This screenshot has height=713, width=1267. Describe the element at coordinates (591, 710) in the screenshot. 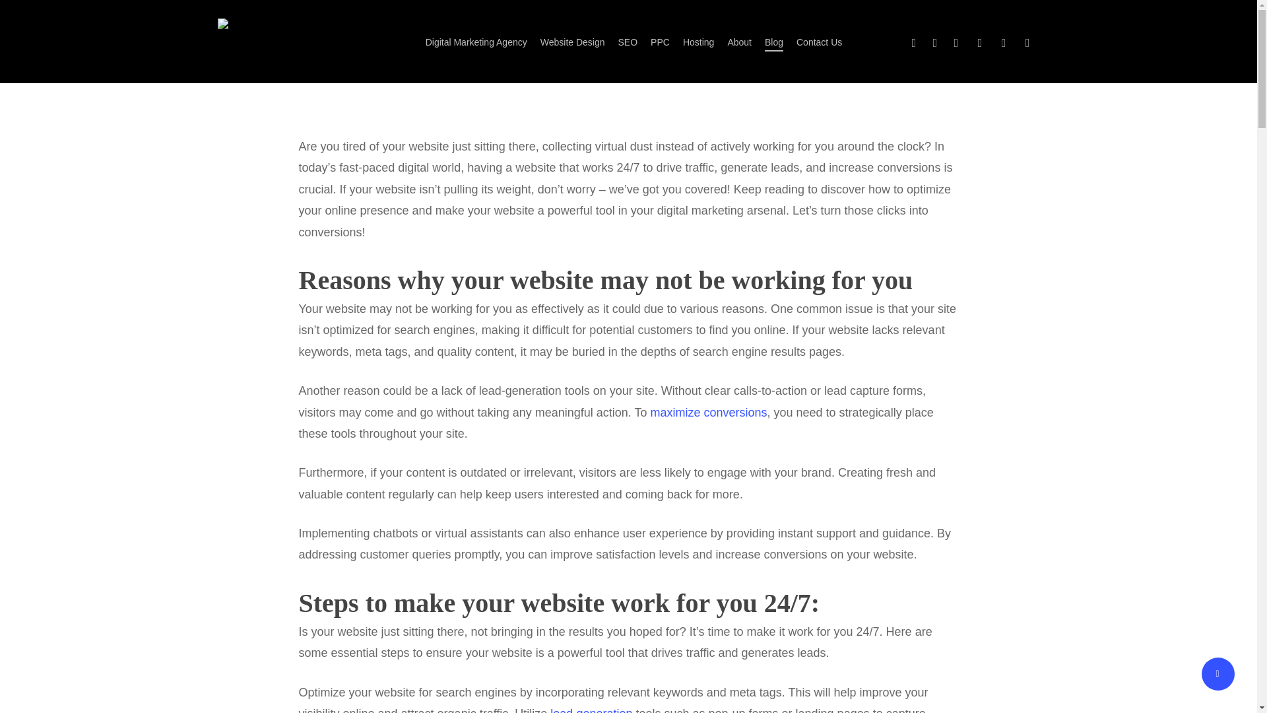

I see `lead generation` at that location.